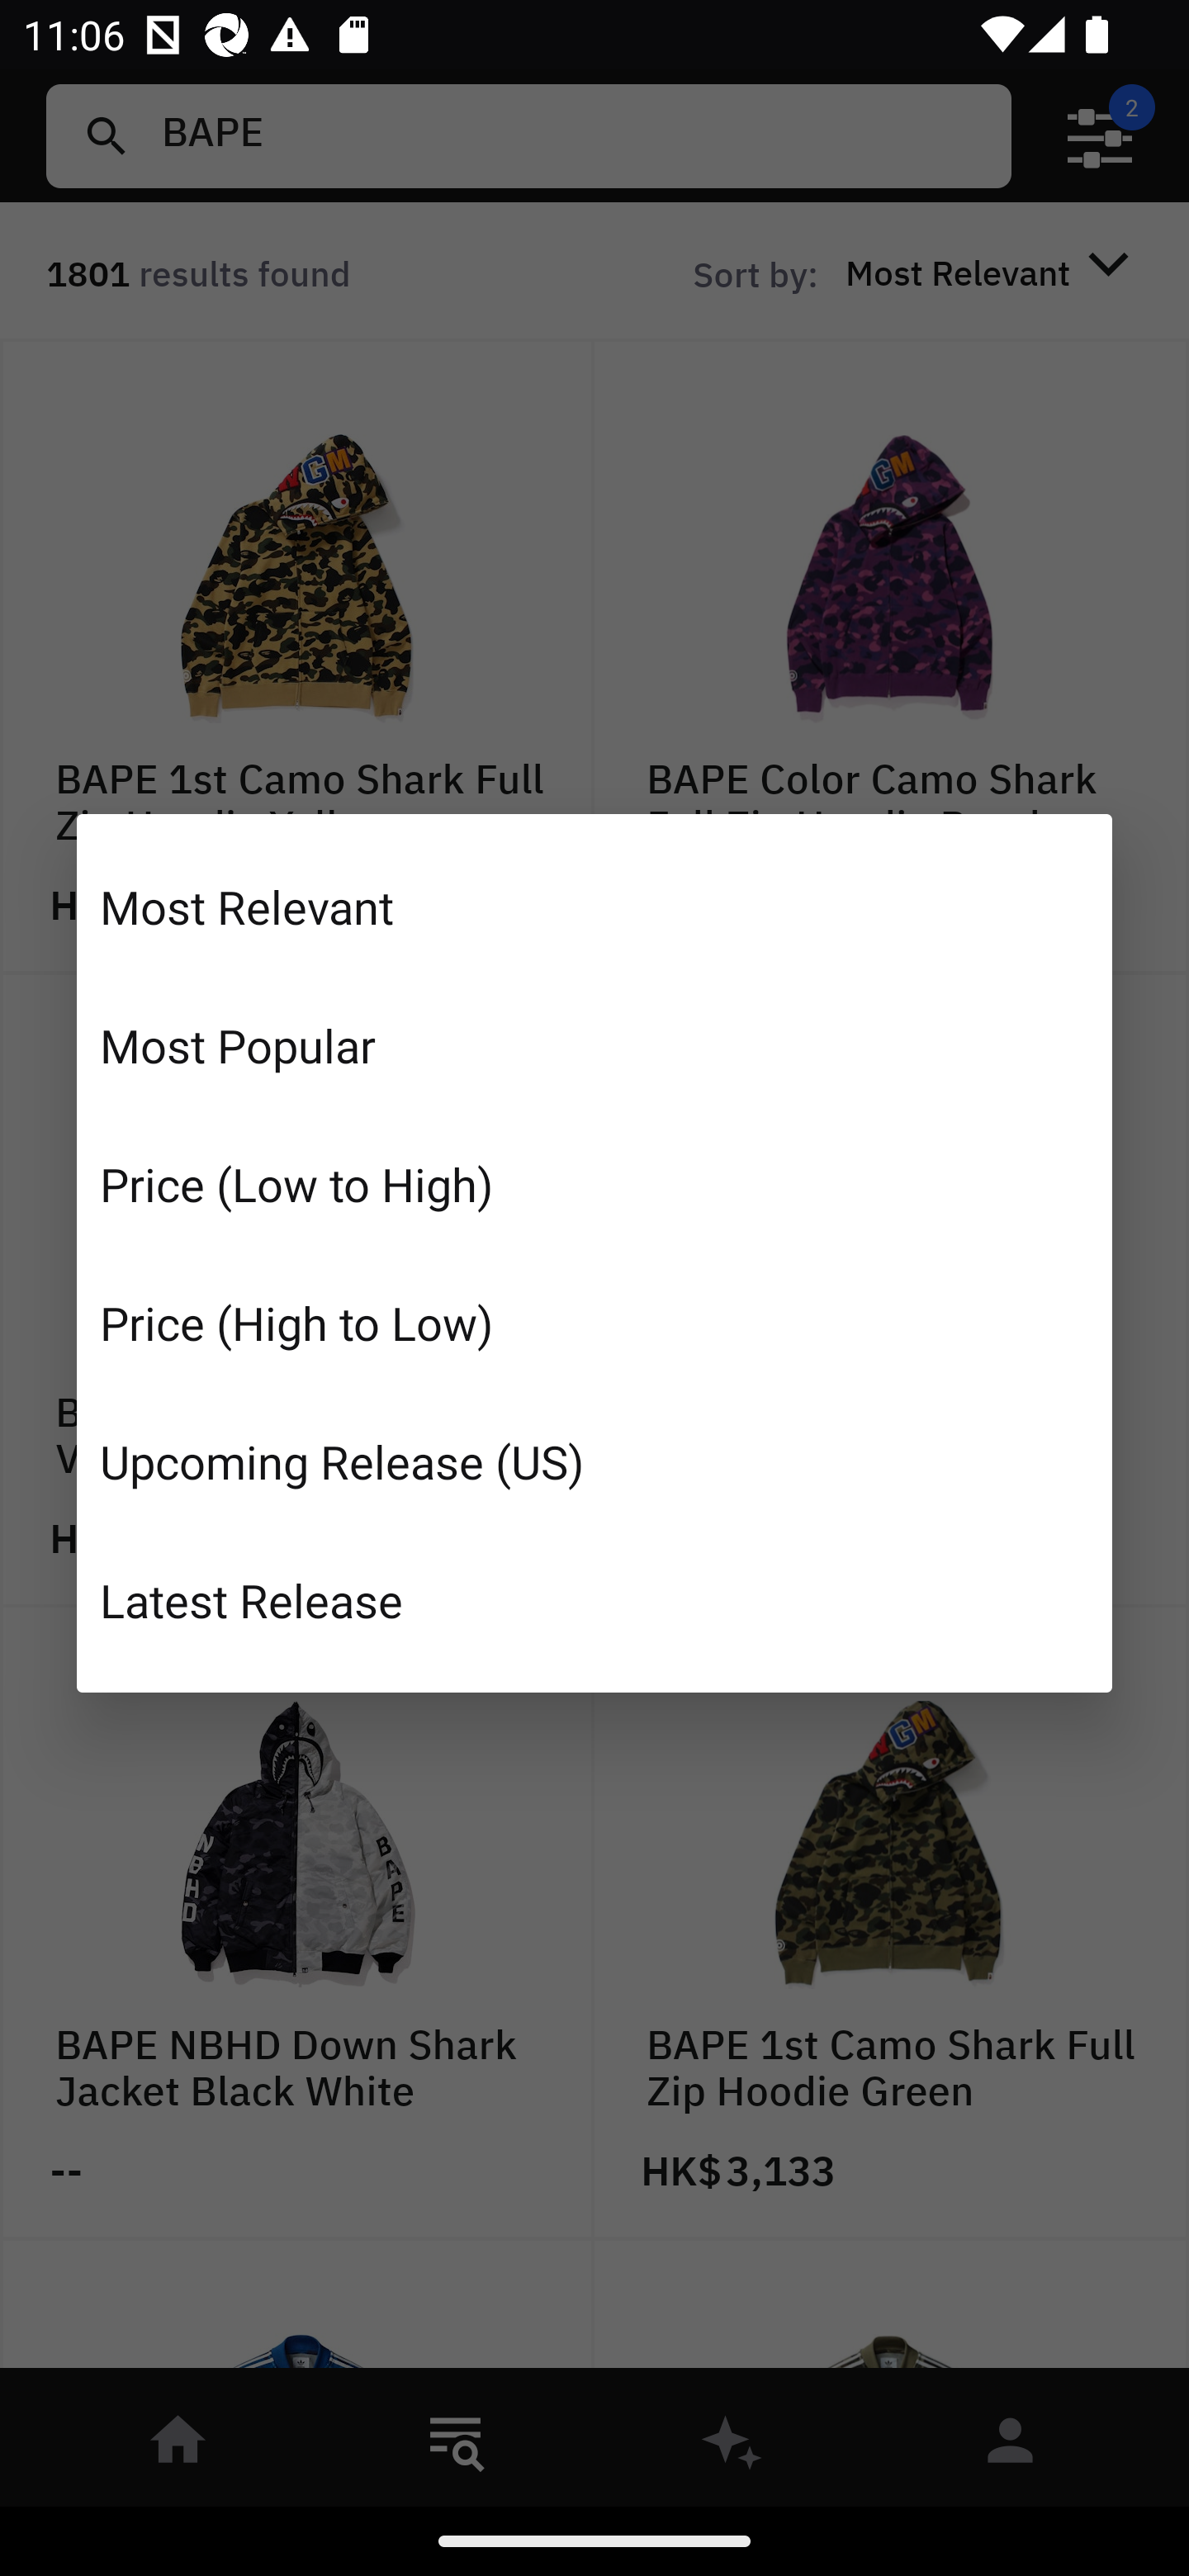  Describe the element at coordinates (594, 1184) in the screenshot. I see `Price (Low to High)` at that location.